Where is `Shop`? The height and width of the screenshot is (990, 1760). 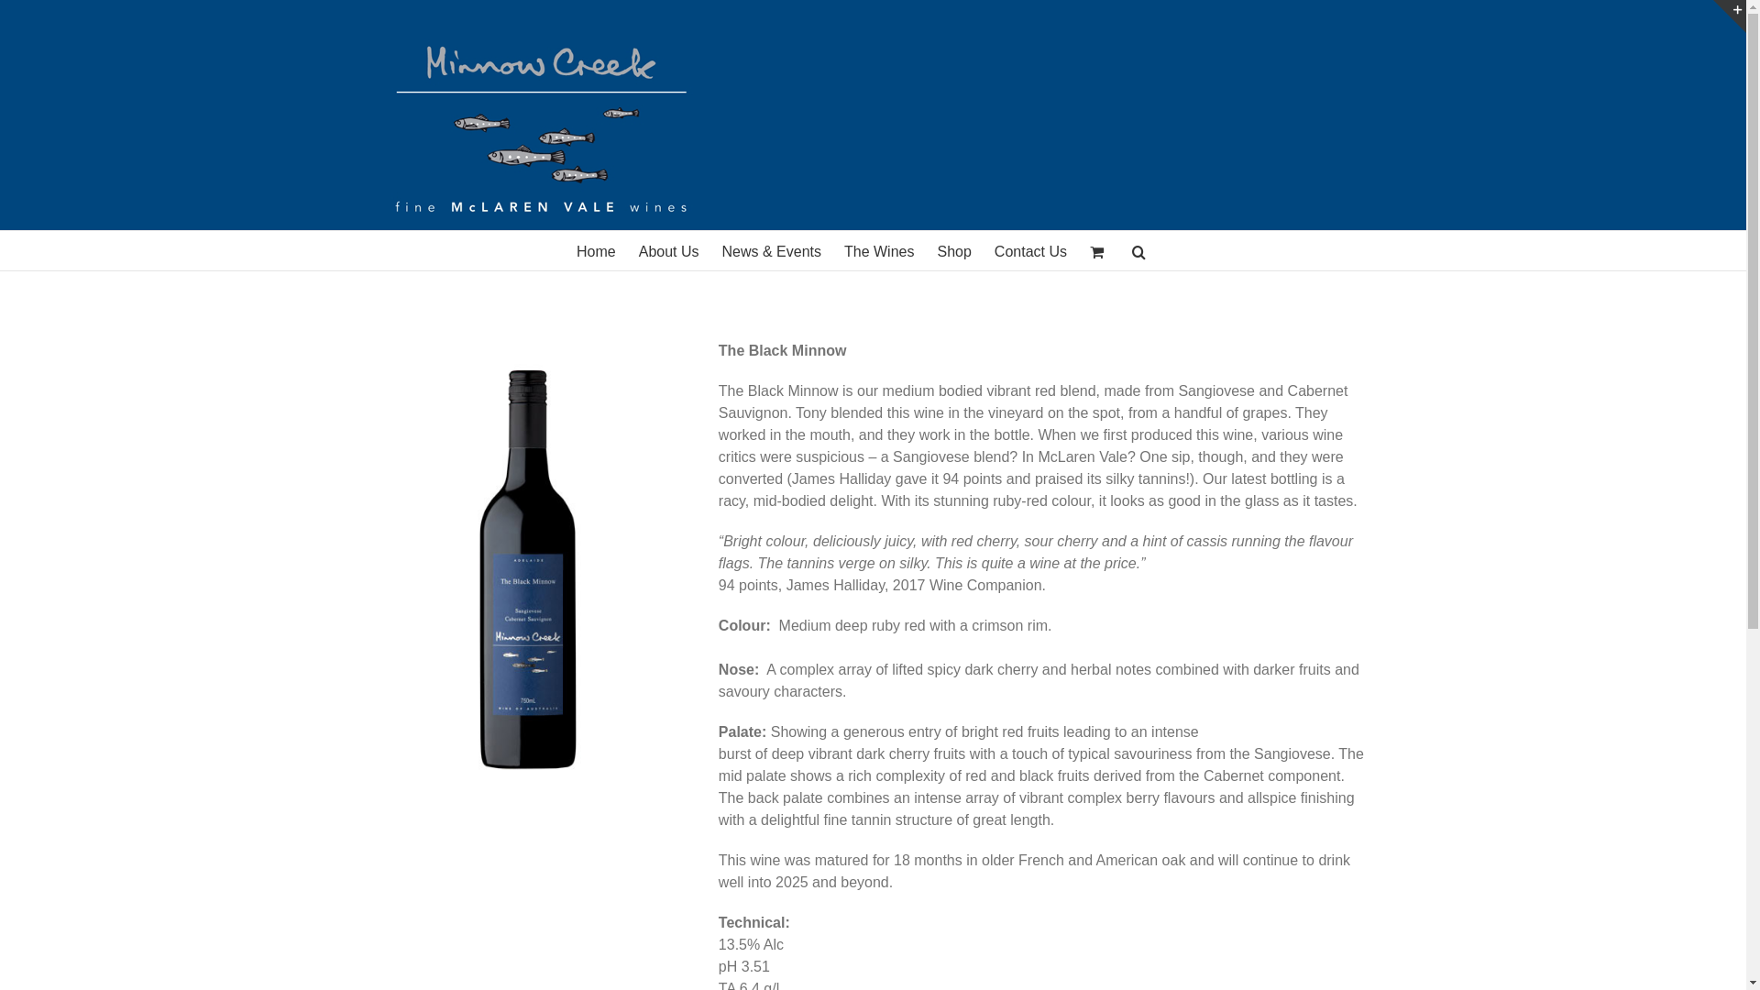 Shop is located at coordinates (953, 251).